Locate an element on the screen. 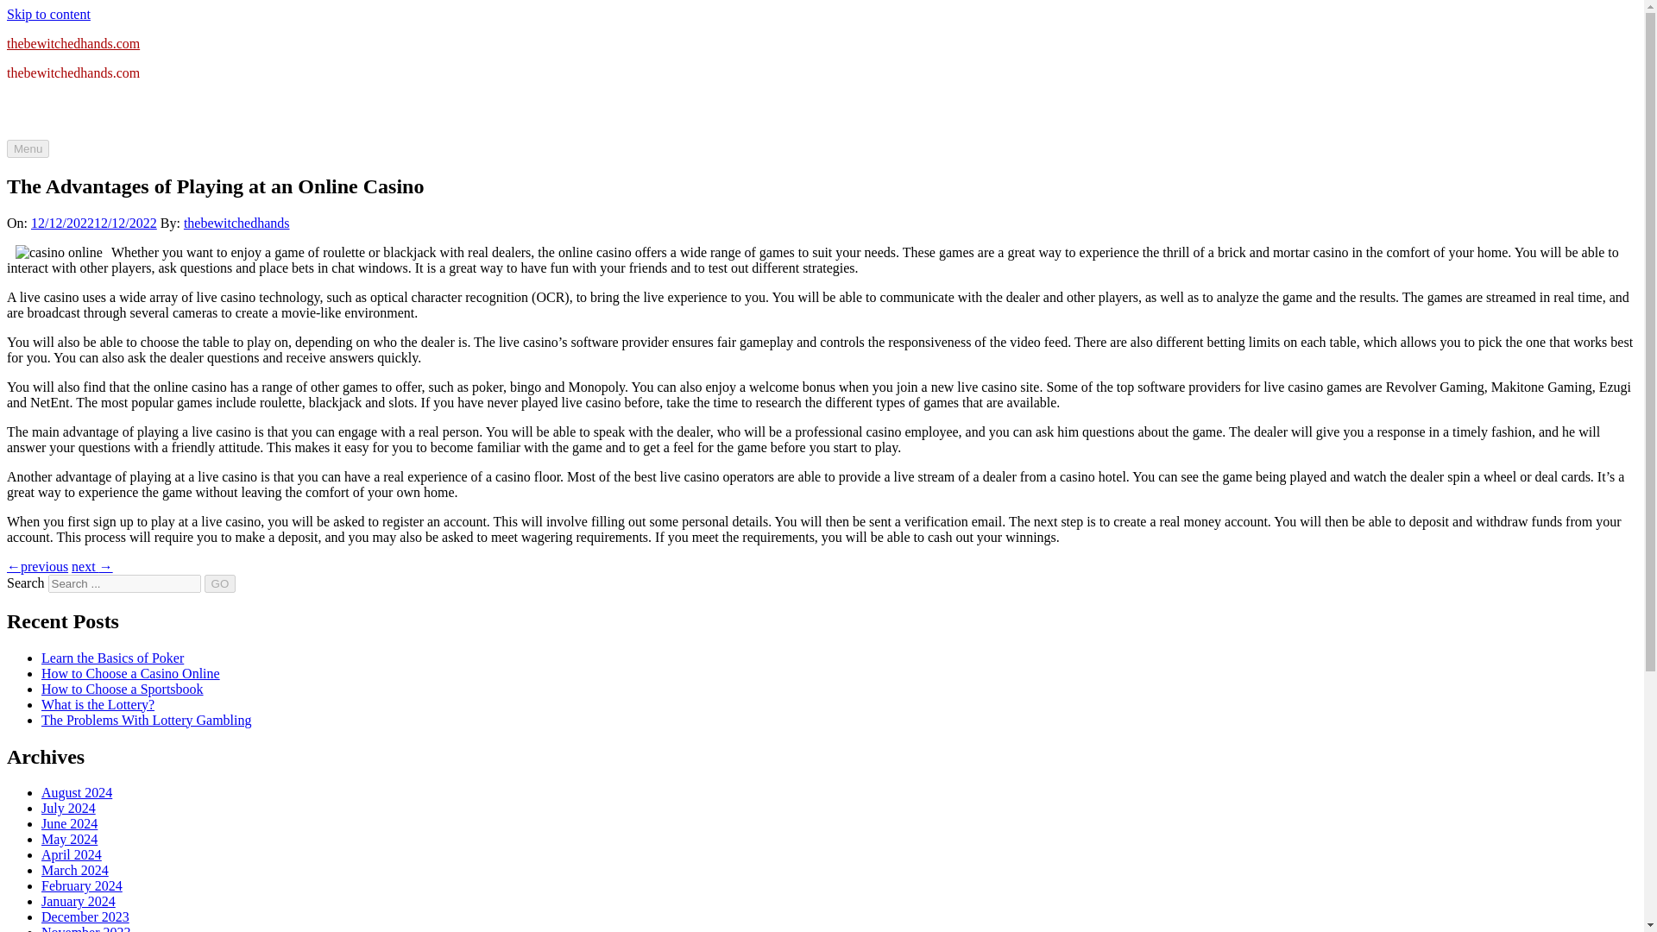 The image size is (1657, 932). Learn the Basics of Poker is located at coordinates (112, 658).